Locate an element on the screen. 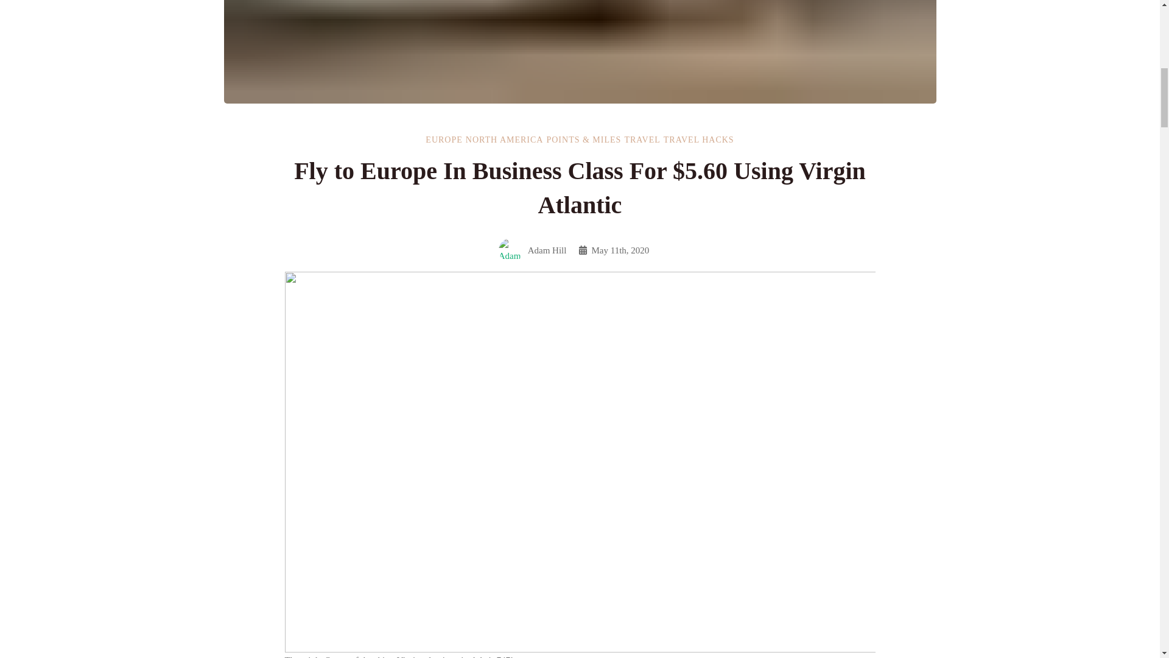 The width and height of the screenshot is (1169, 658). May 11th, 2020 is located at coordinates (614, 250).